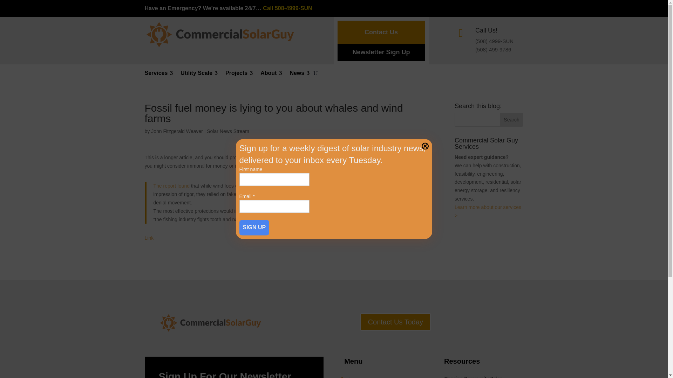 The height and width of the screenshot is (378, 673). What do you see at coordinates (271, 75) in the screenshot?
I see `About` at bounding box center [271, 75].